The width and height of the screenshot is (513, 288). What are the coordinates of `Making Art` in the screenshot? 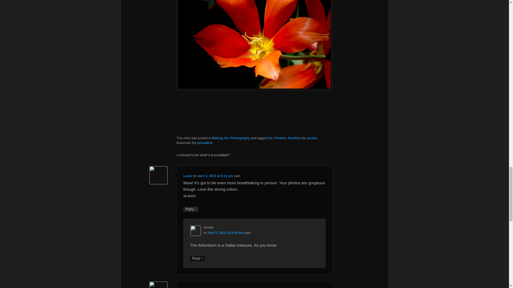 It's located at (220, 138).